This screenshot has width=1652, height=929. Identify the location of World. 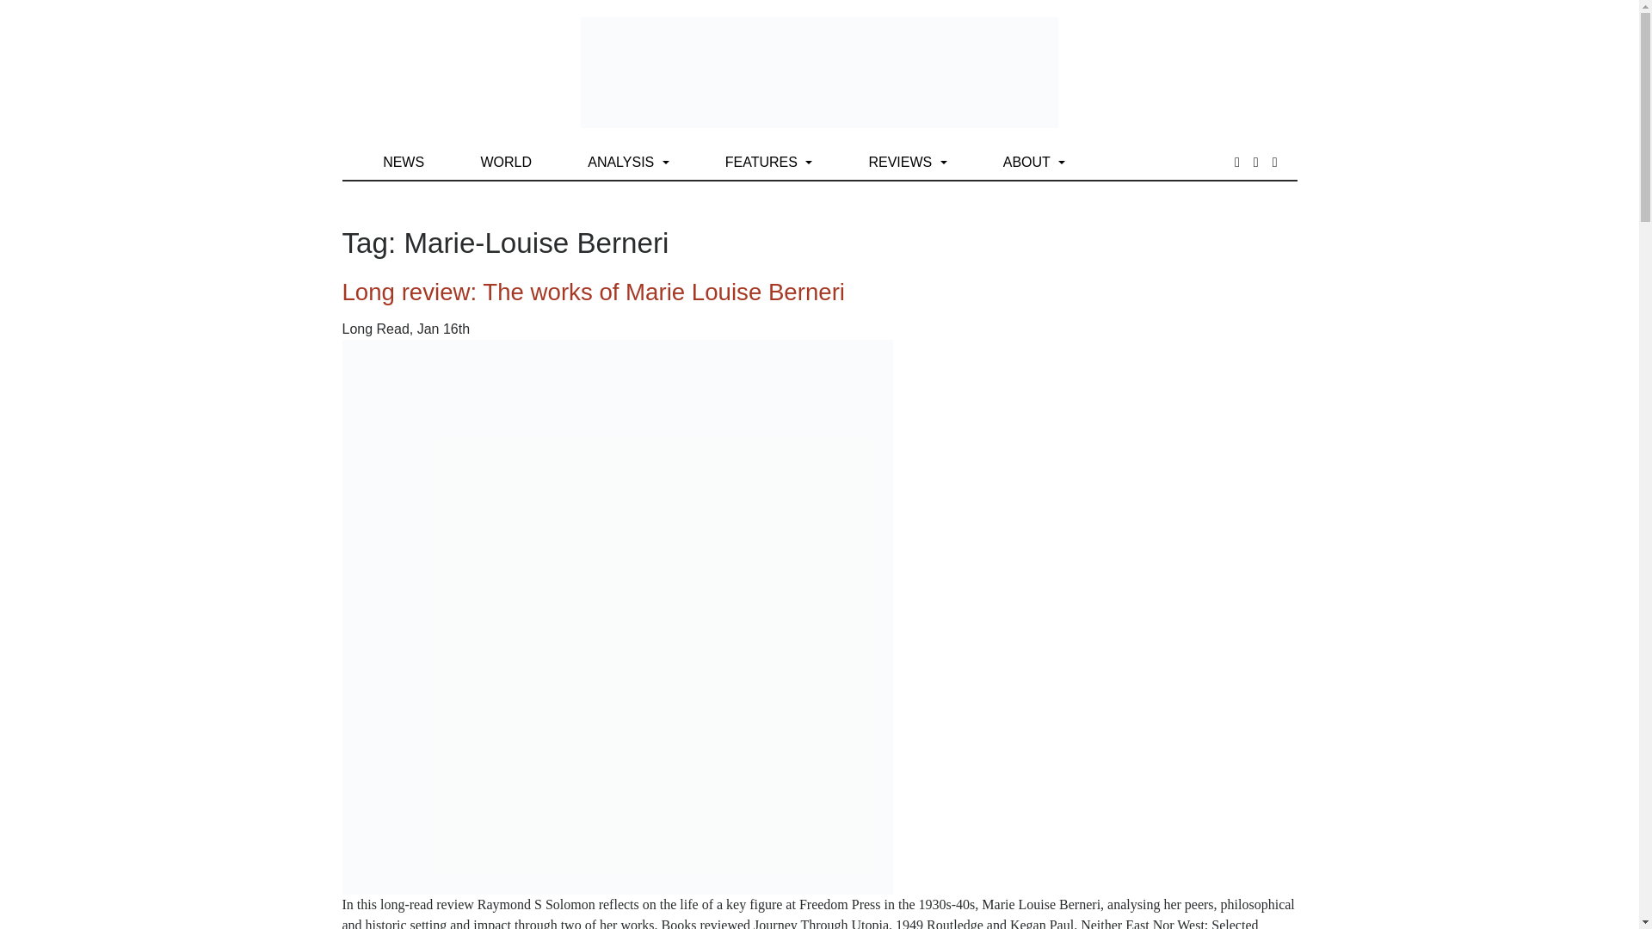
(505, 162).